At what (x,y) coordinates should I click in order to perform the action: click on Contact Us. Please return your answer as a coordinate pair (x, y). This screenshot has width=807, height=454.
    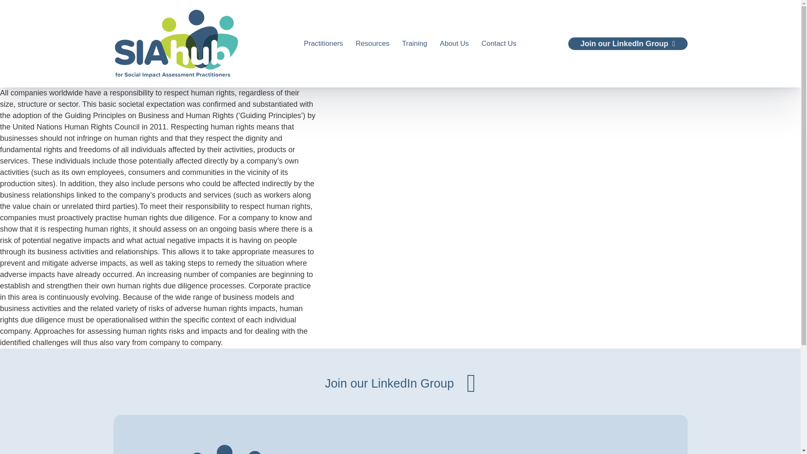
    Looking at the image, I should click on (372, 43).